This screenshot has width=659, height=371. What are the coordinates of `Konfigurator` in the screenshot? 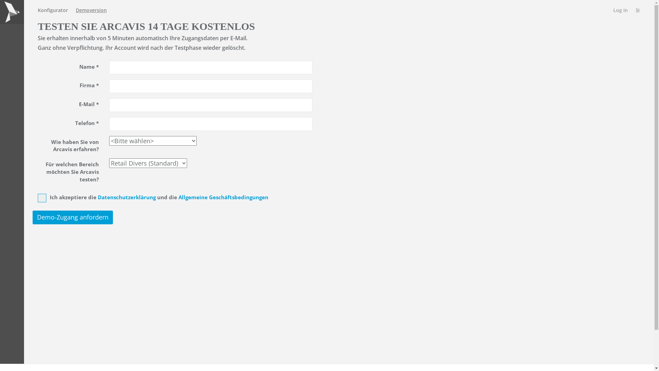 It's located at (53, 10).